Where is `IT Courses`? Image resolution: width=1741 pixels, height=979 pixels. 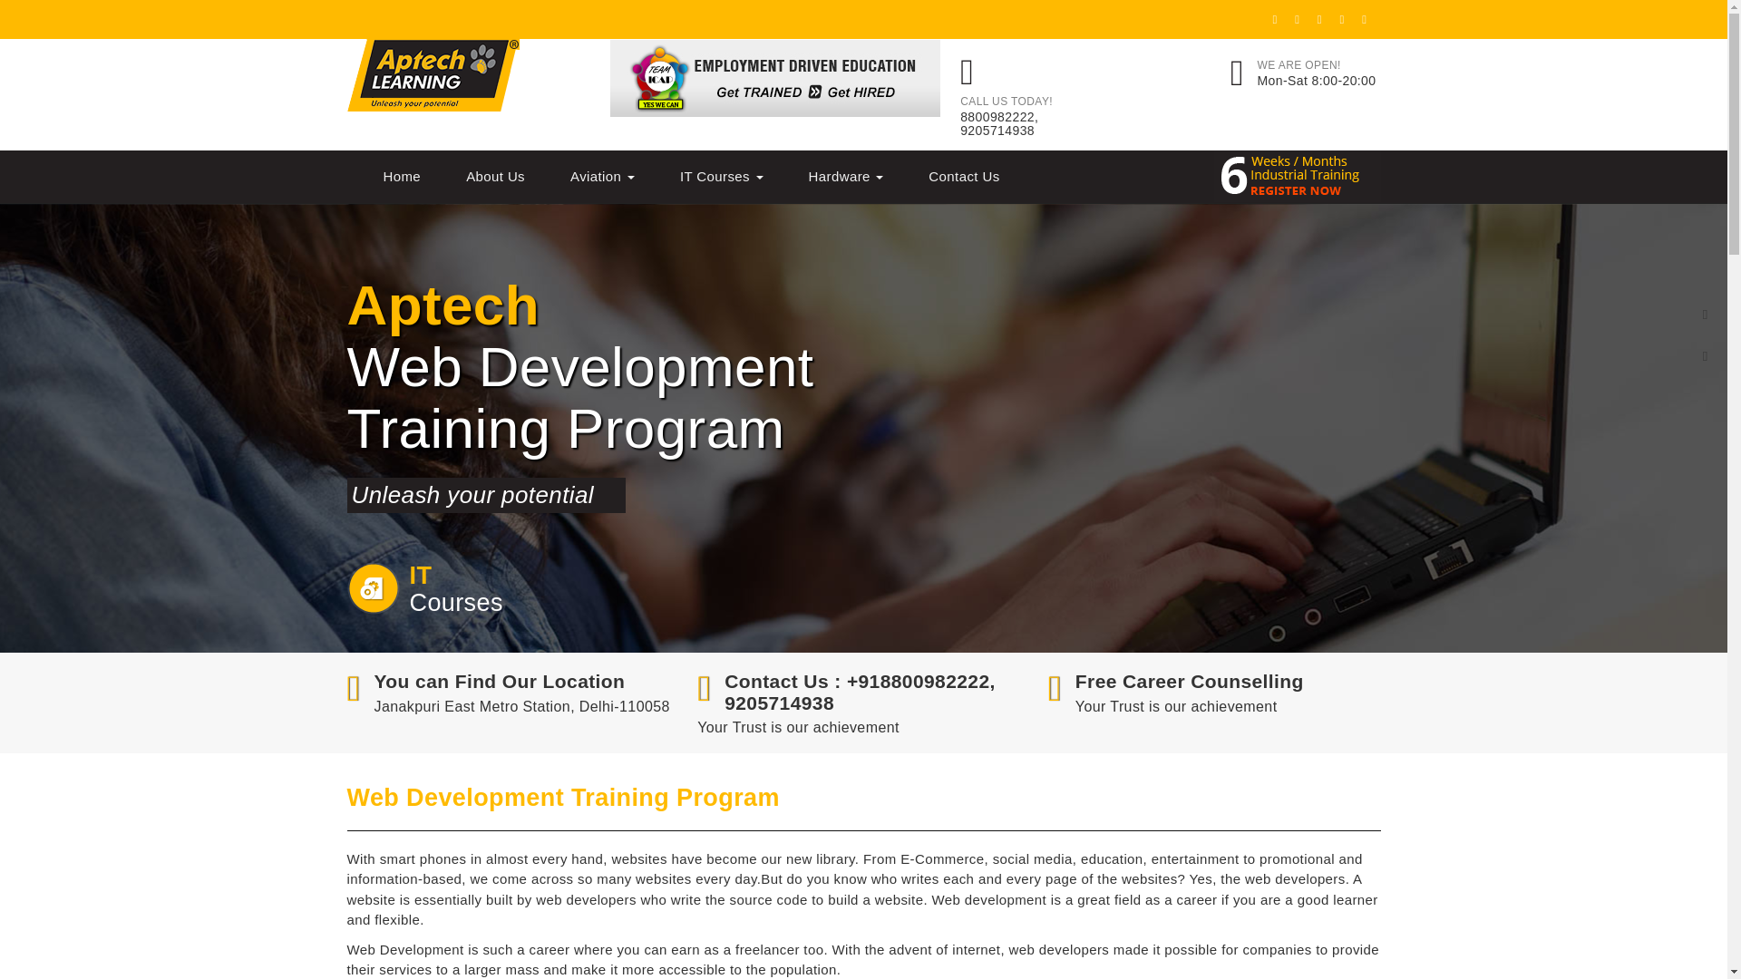
IT Courses is located at coordinates (722, 176).